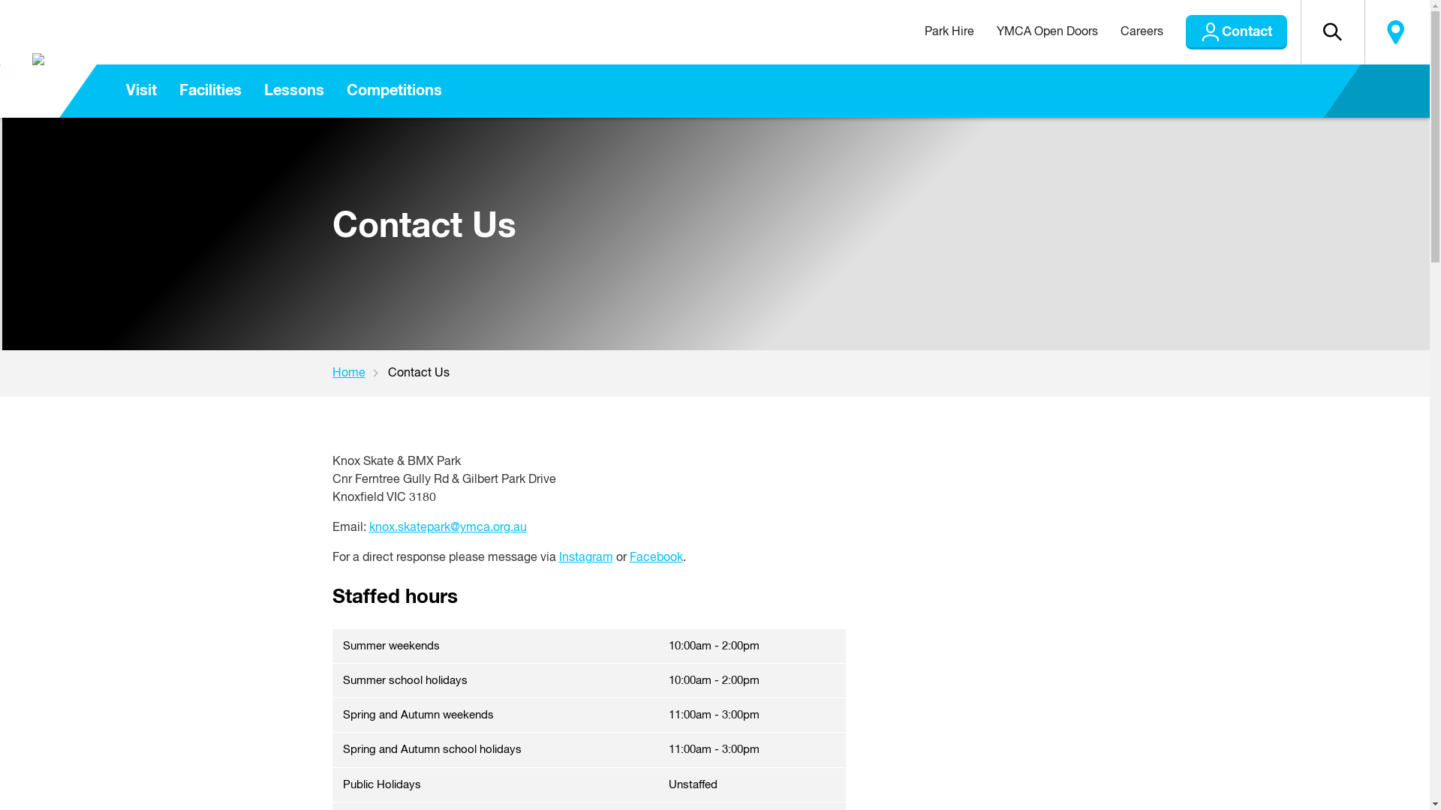  Describe the element at coordinates (1142, 32) in the screenshot. I see `Careers` at that location.